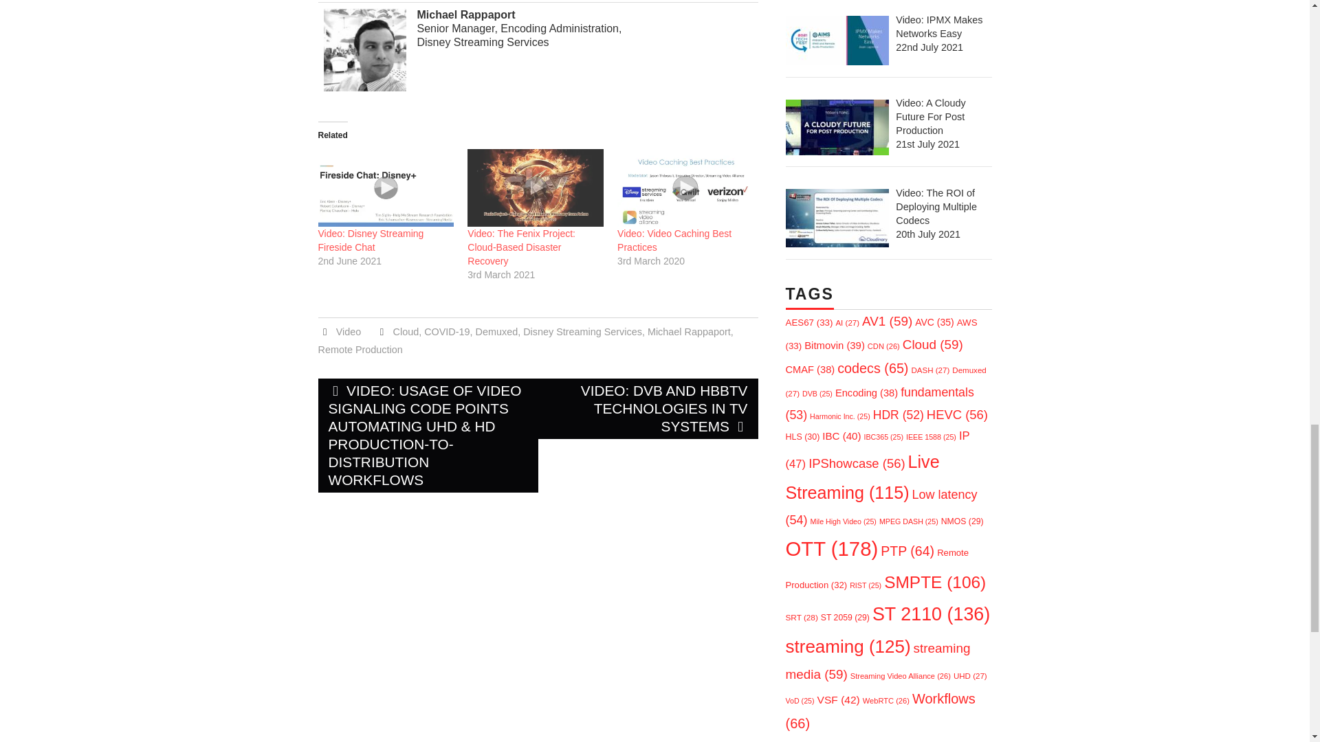 The width and height of the screenshot is (1320, 742). What do you see at coordinates (447, 332) in the screenshot?
I see `COVID-19` at bounding box center [447, 332].